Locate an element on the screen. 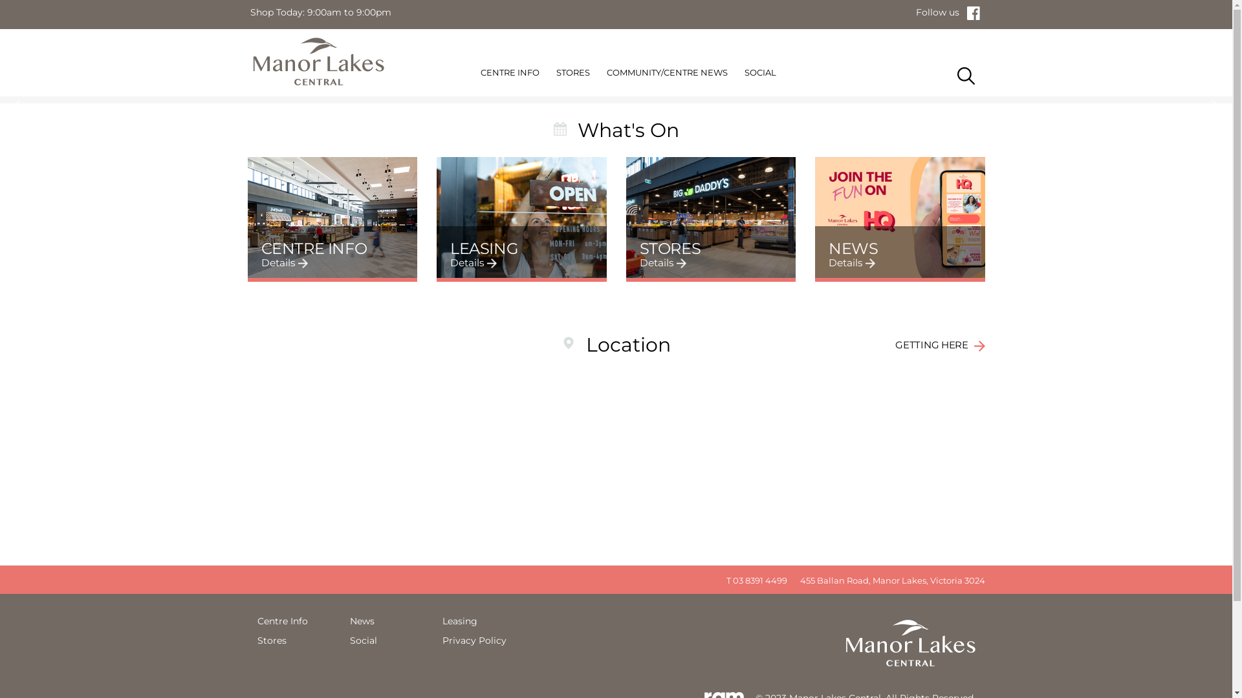 The image size is (1242, 698). COMMUNITY/CENTRE NEWS is located at coordinates (668, 75).